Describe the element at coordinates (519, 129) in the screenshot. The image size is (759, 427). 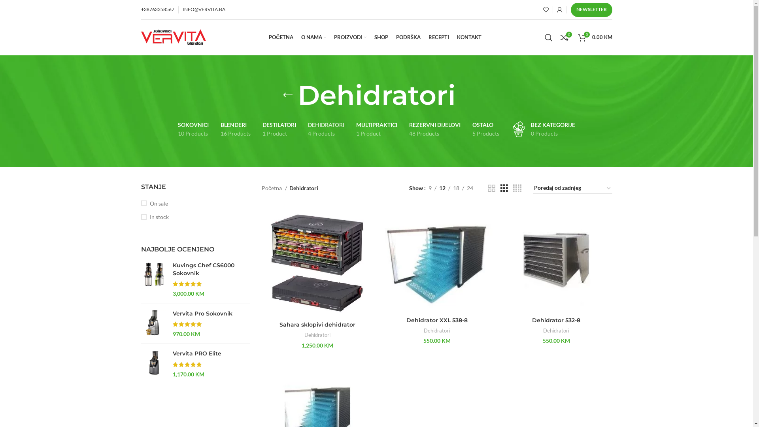
I see `cat-flower` at that location.